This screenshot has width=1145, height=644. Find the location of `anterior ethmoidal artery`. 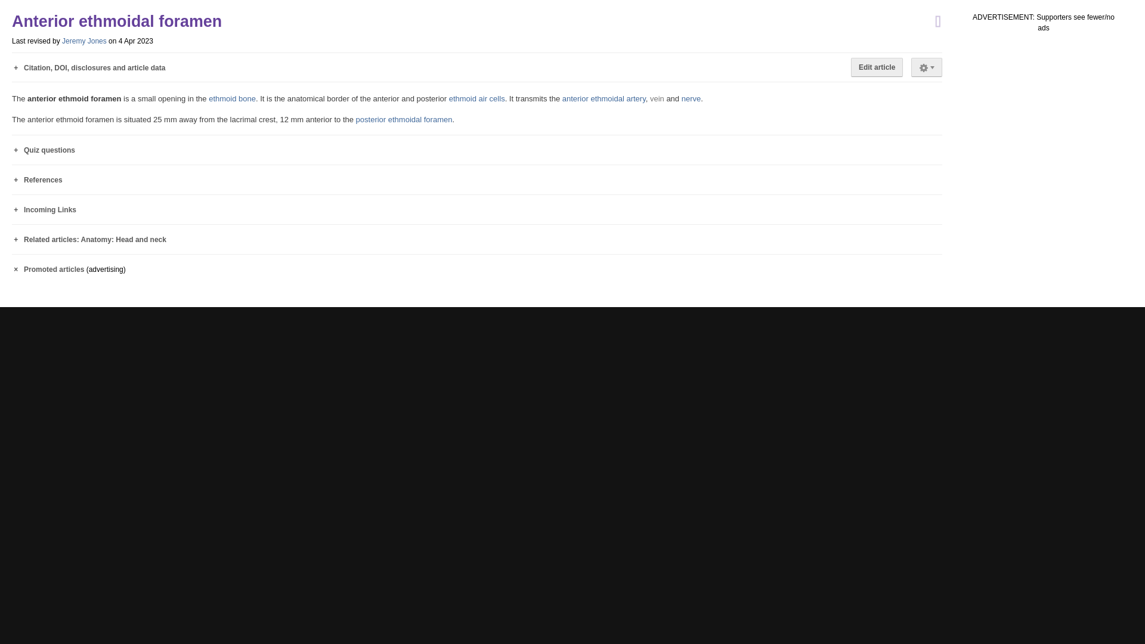

anterior ethmoidal artery is located at coordinates (604, 98).